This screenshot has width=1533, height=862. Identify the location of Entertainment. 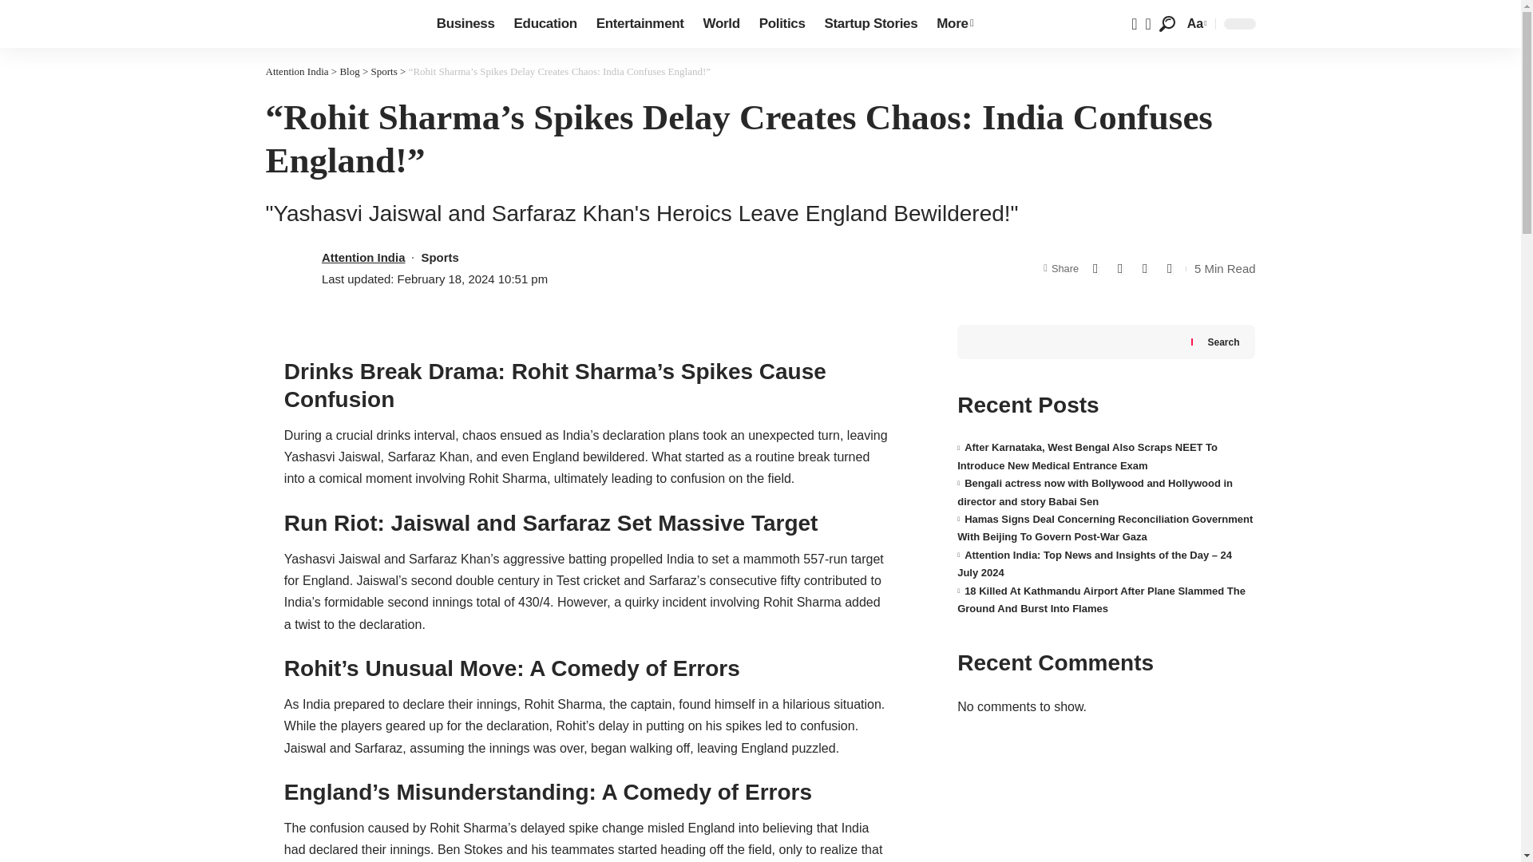
(640, 24).